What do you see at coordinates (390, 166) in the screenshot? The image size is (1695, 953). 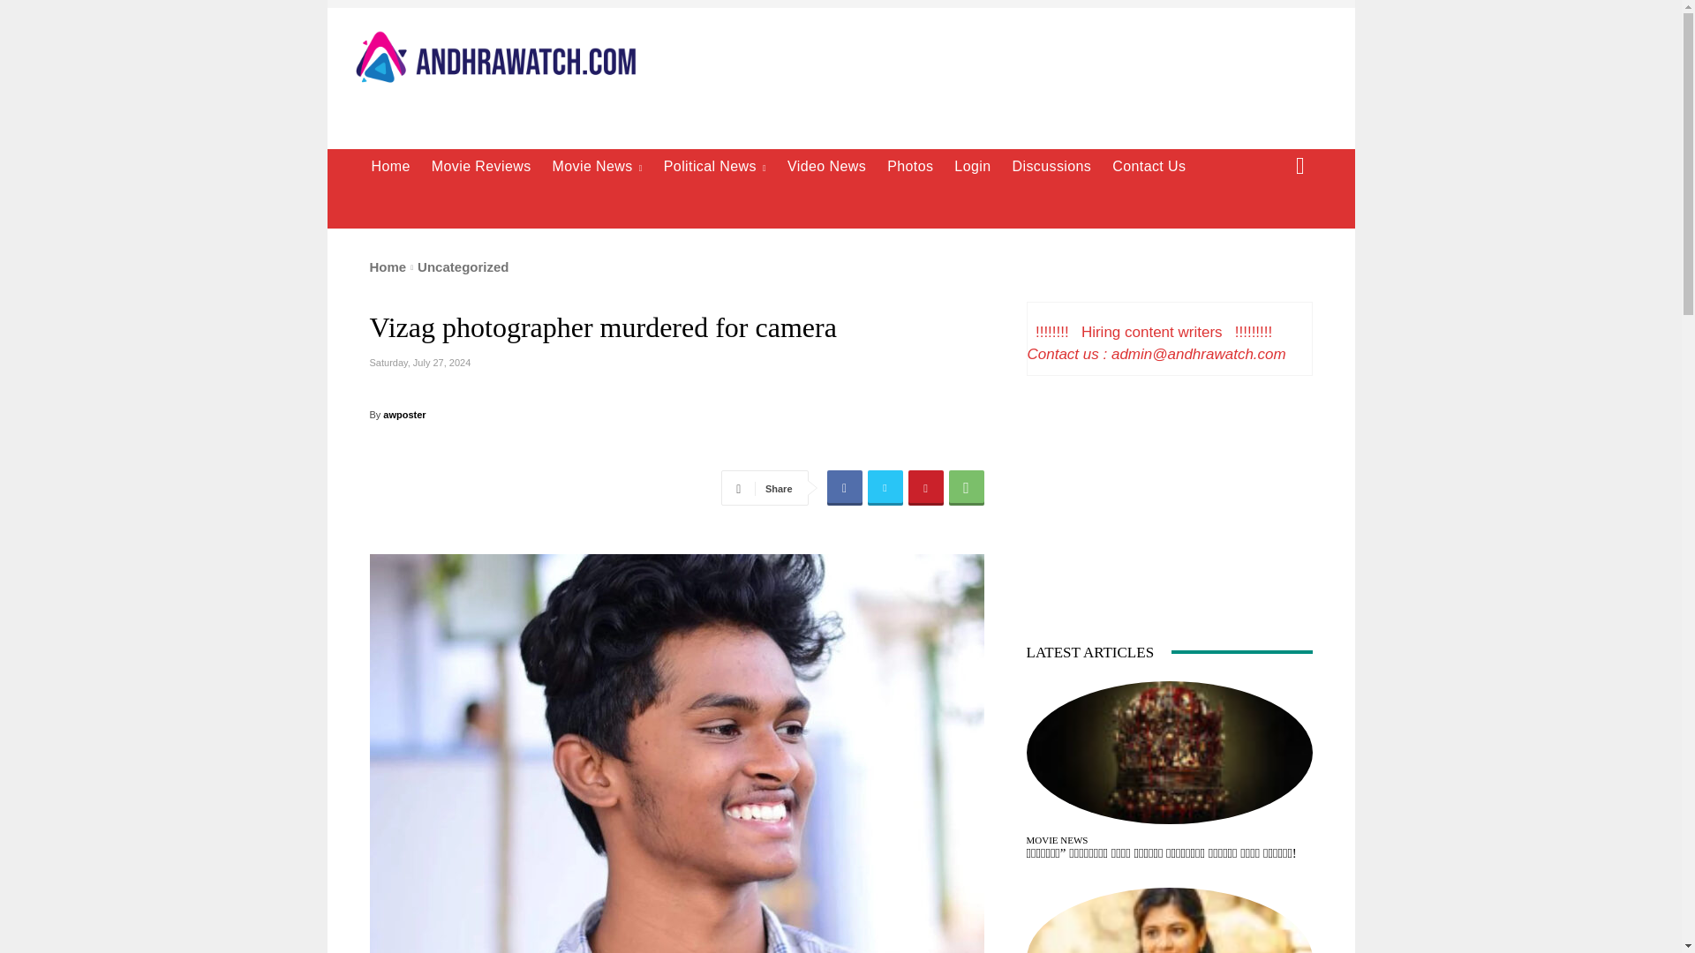 I see `Home` at bounding box center [390, 166].